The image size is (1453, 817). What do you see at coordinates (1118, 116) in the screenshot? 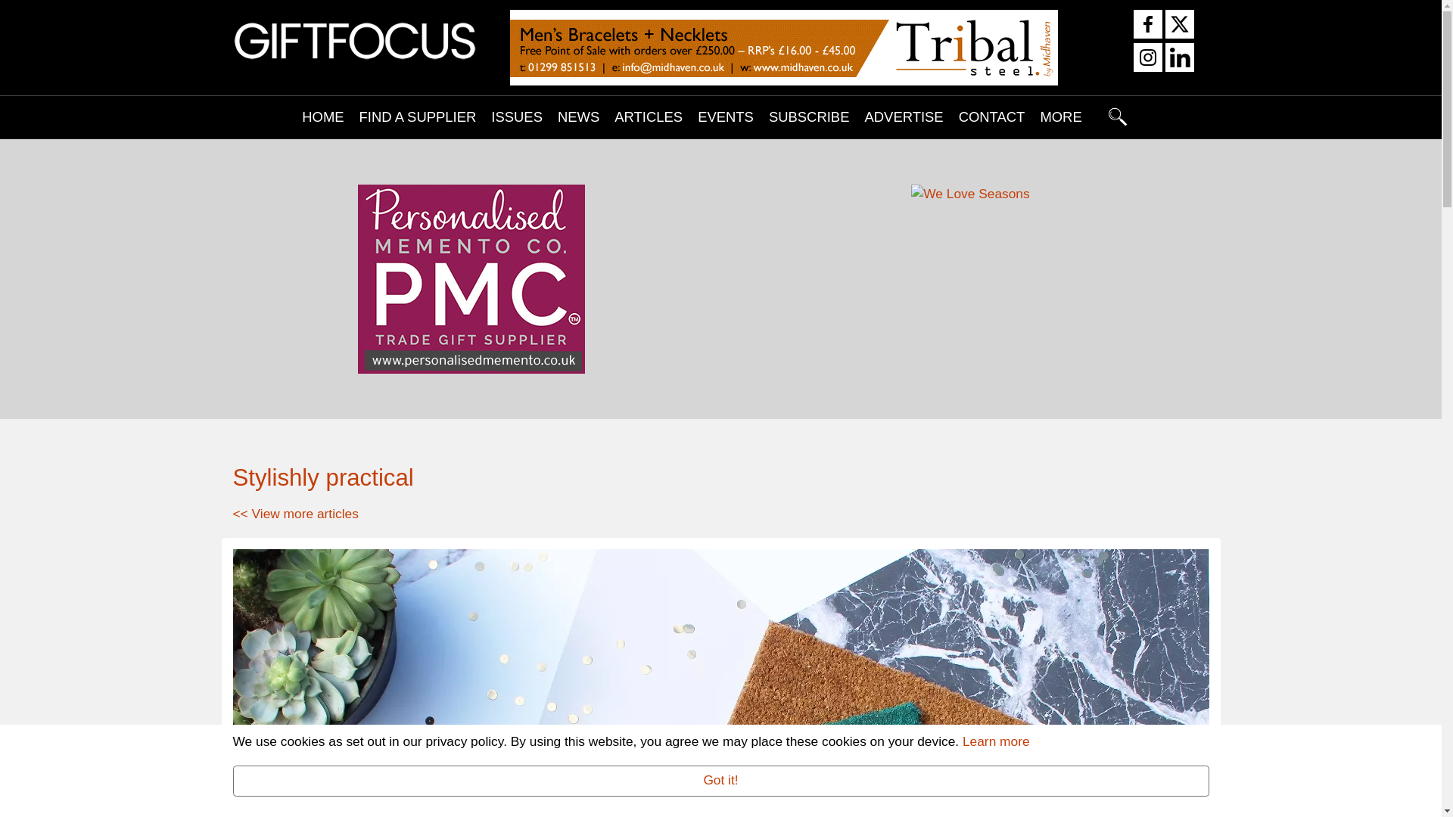
I see `search` at bounding box center [1118, 116].